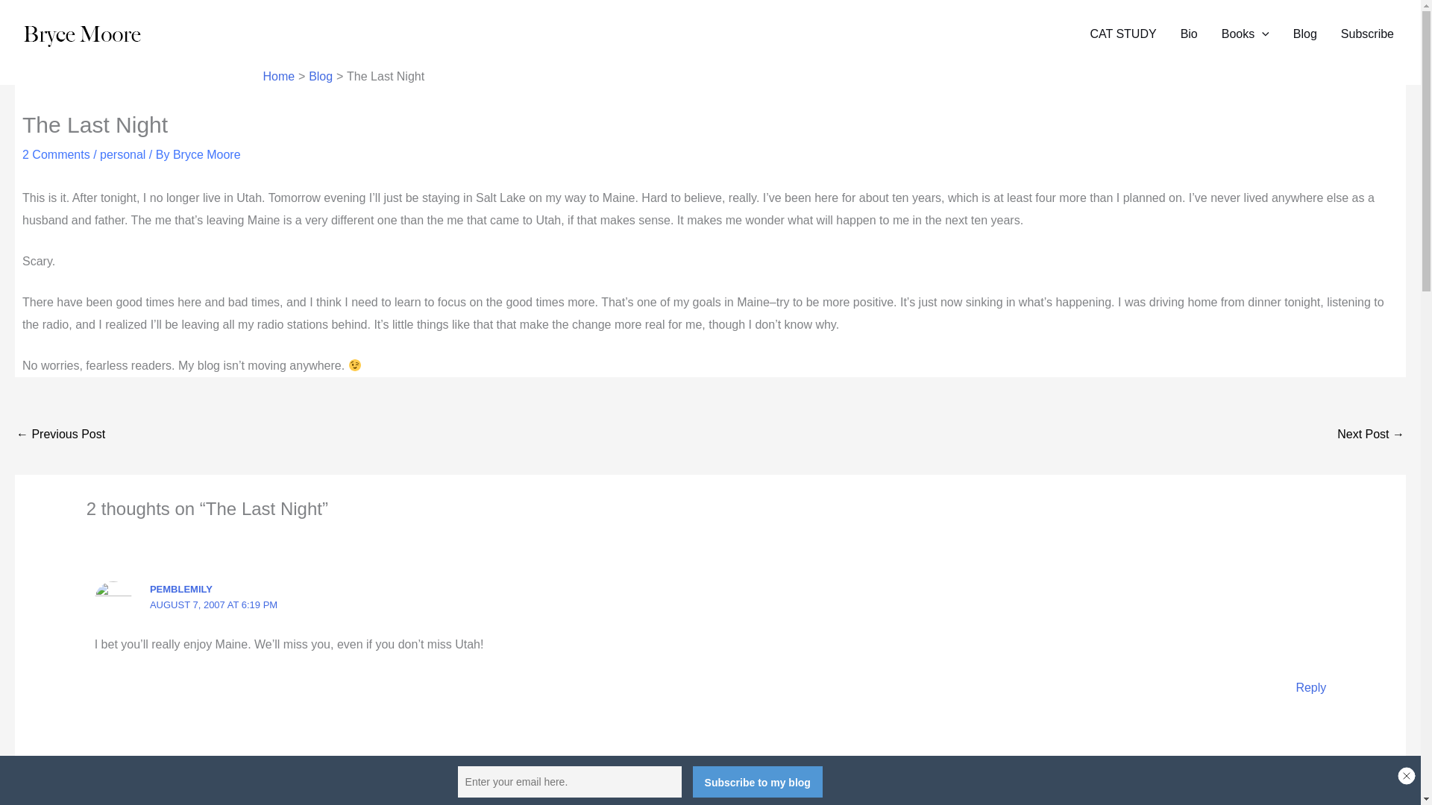 This screenshot has width=1432, height=805. Describe the element at coordinates (1305, 34) in the screenshot. I see `Blog` at that location.